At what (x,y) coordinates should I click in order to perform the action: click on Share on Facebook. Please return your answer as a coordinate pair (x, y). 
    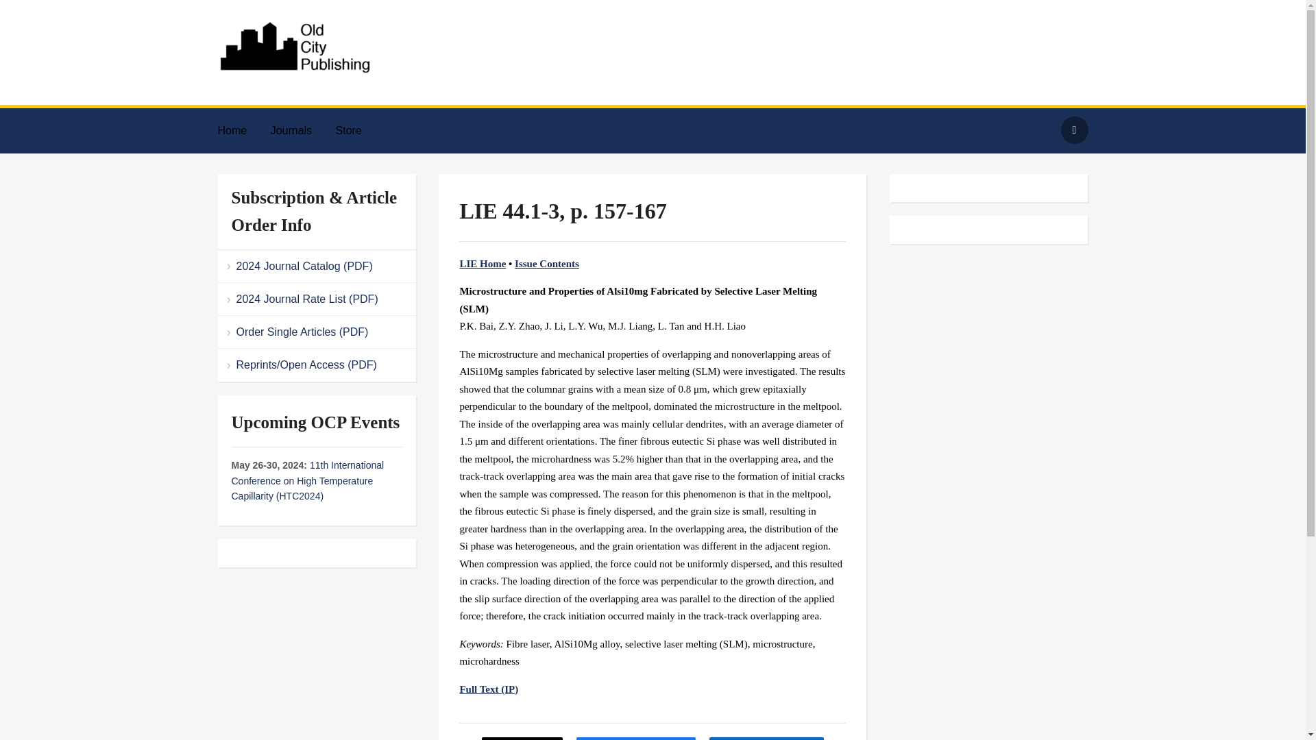
    Looking at the image, I should click on (636, 739).